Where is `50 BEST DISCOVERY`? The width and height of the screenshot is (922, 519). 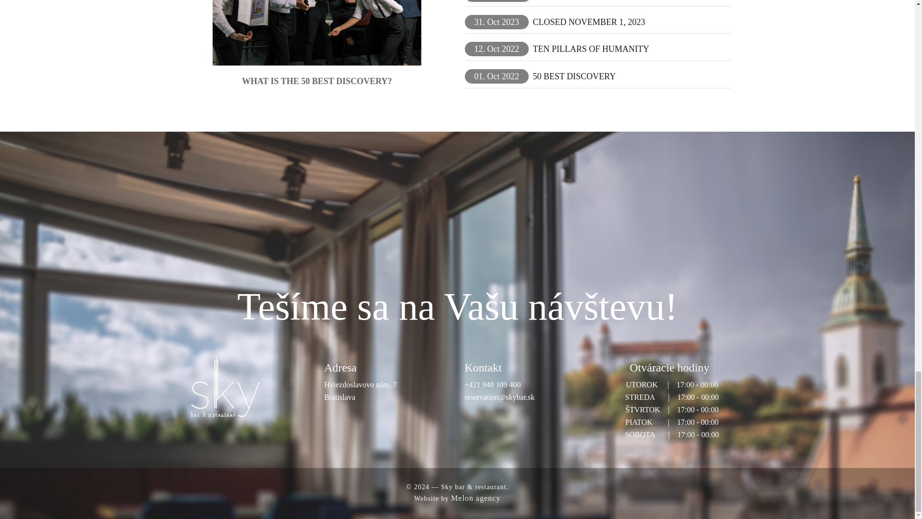
50 BEST DISCOVERY is located at coordinates (574, 76).